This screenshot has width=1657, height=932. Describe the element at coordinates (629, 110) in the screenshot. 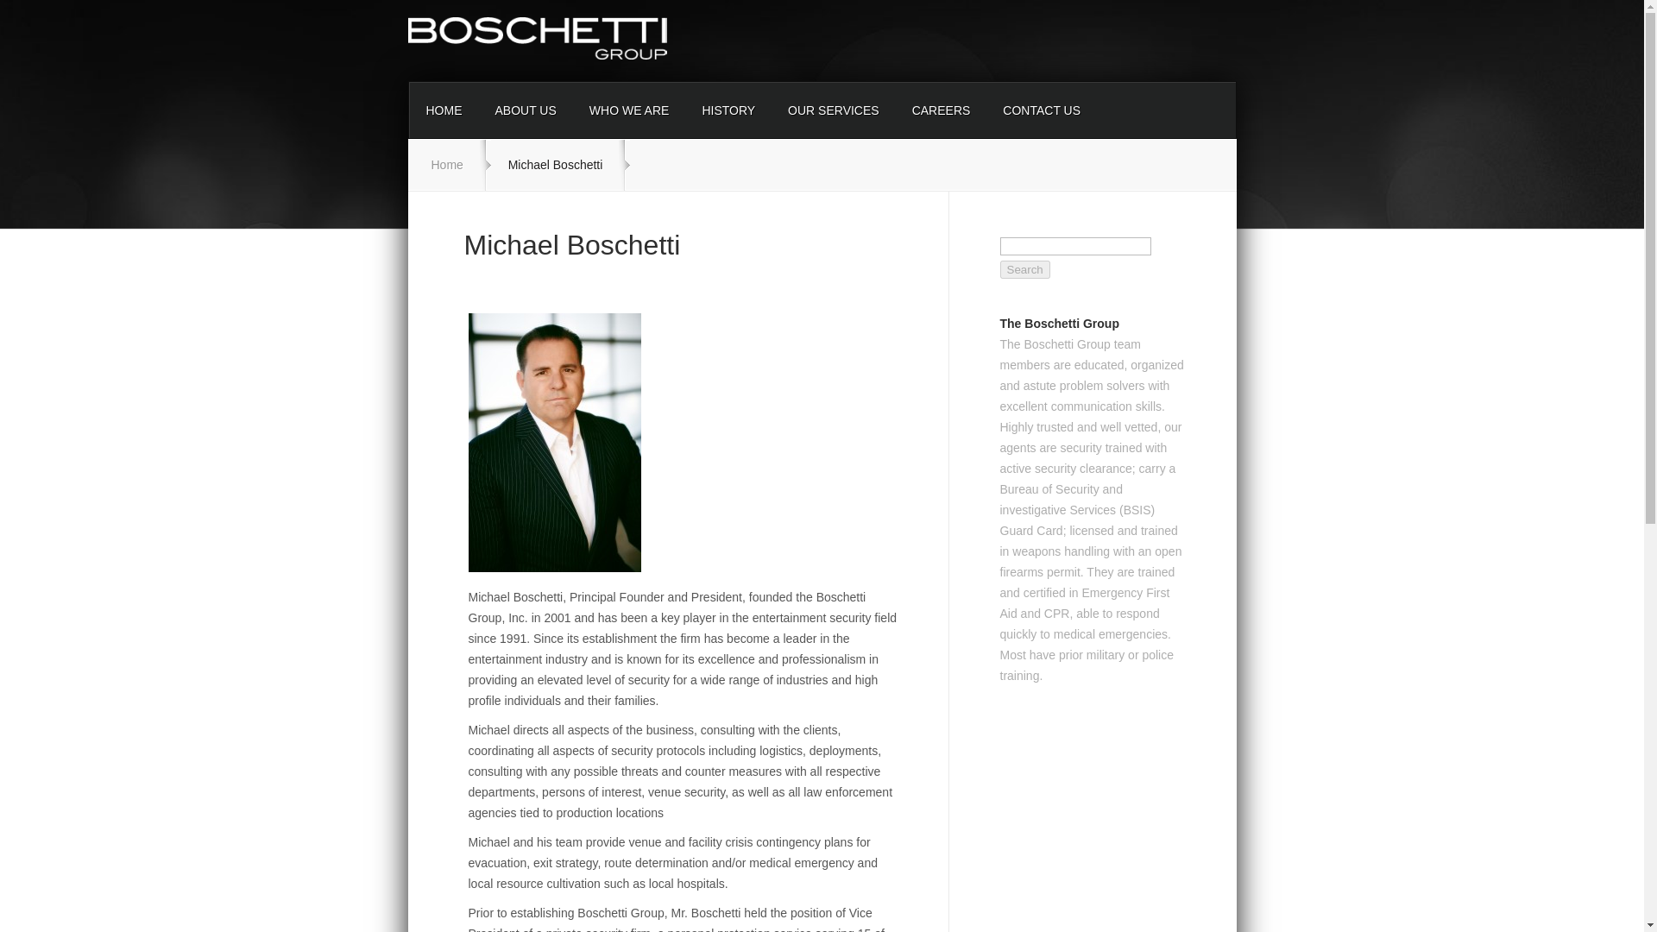

I see `WHO WE ARE` at that location.